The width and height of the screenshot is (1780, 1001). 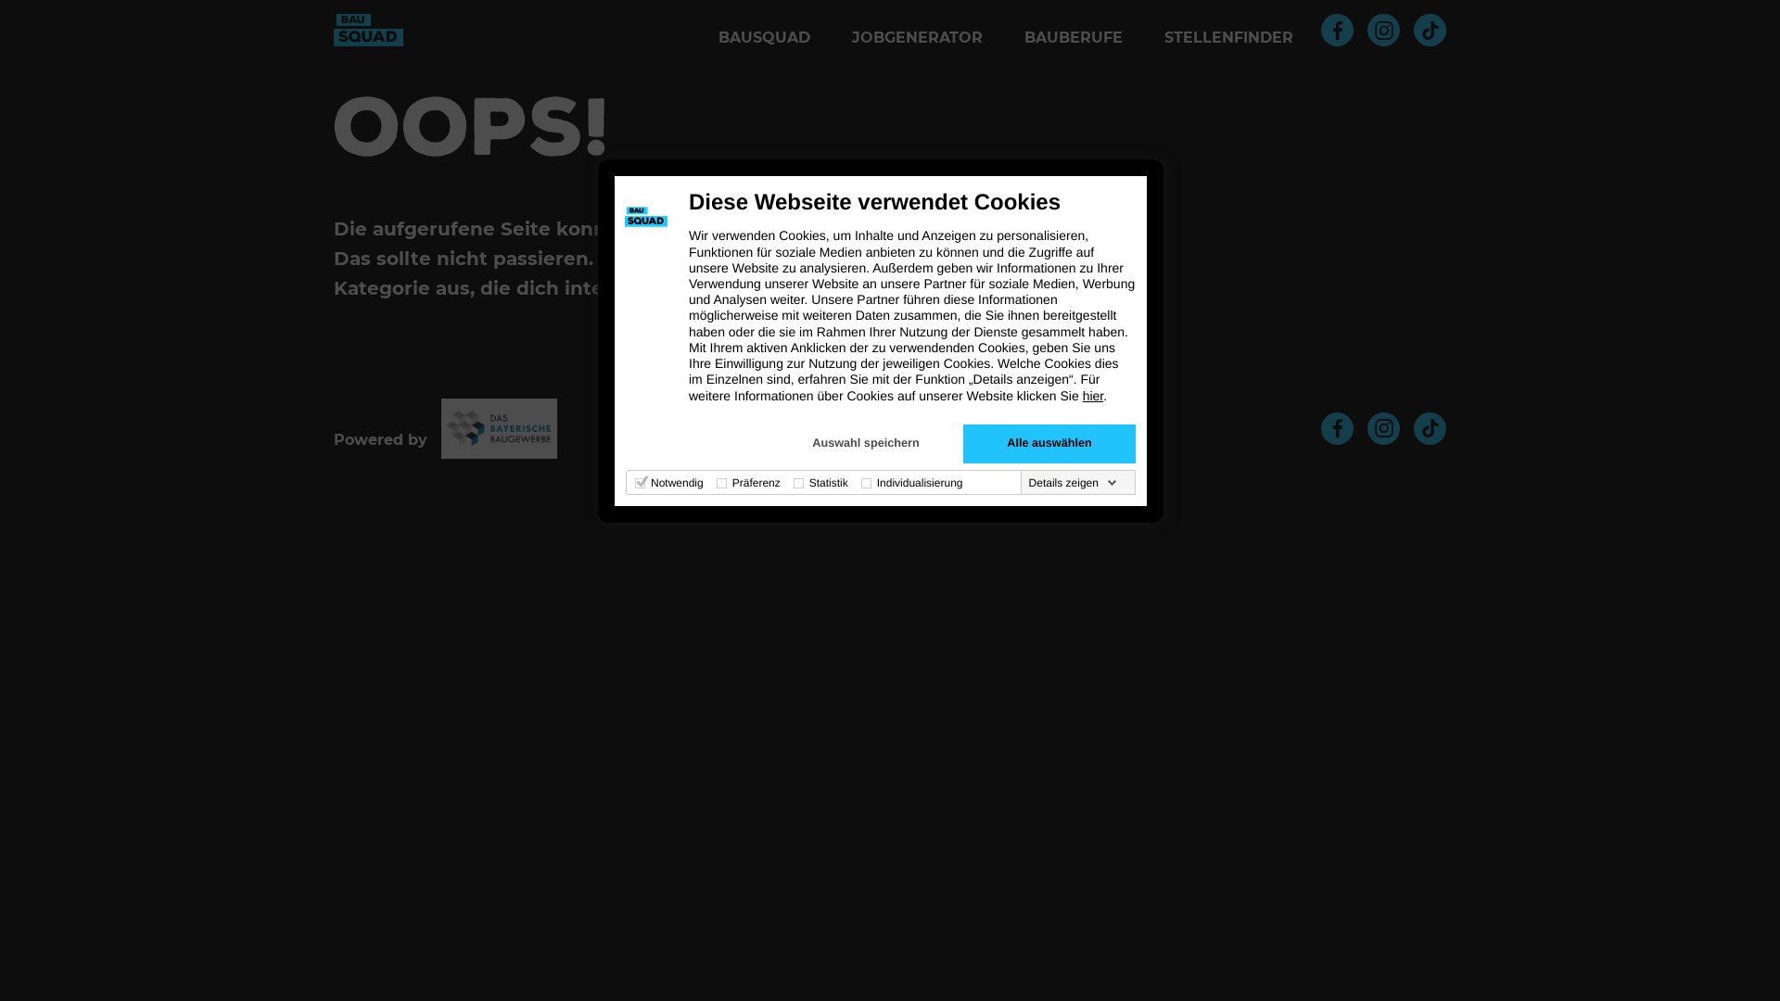 I want to click on BAUBERUFE, so click(x=1074, y=37).